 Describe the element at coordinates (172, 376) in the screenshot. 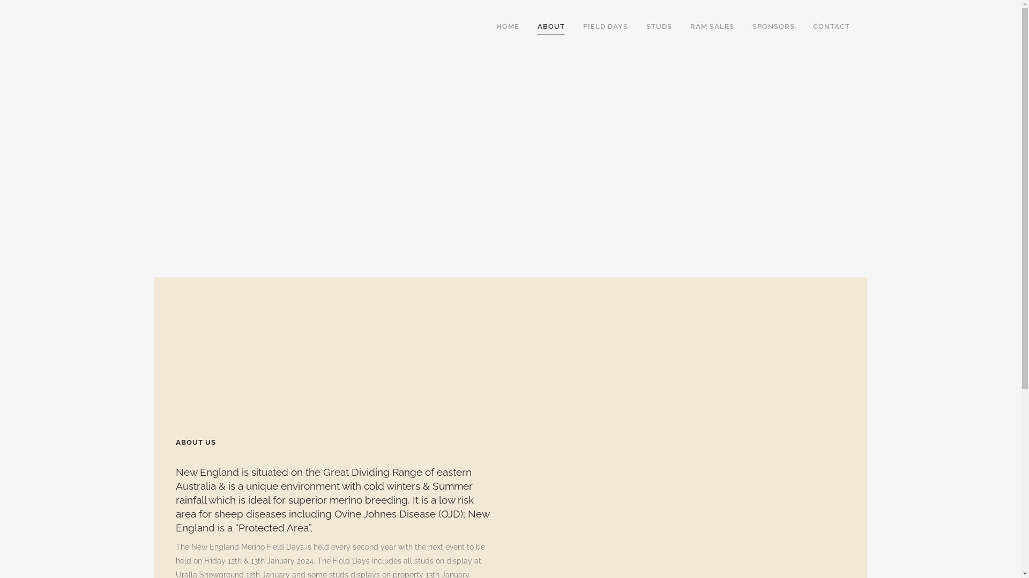

I see `Karori` at that location.